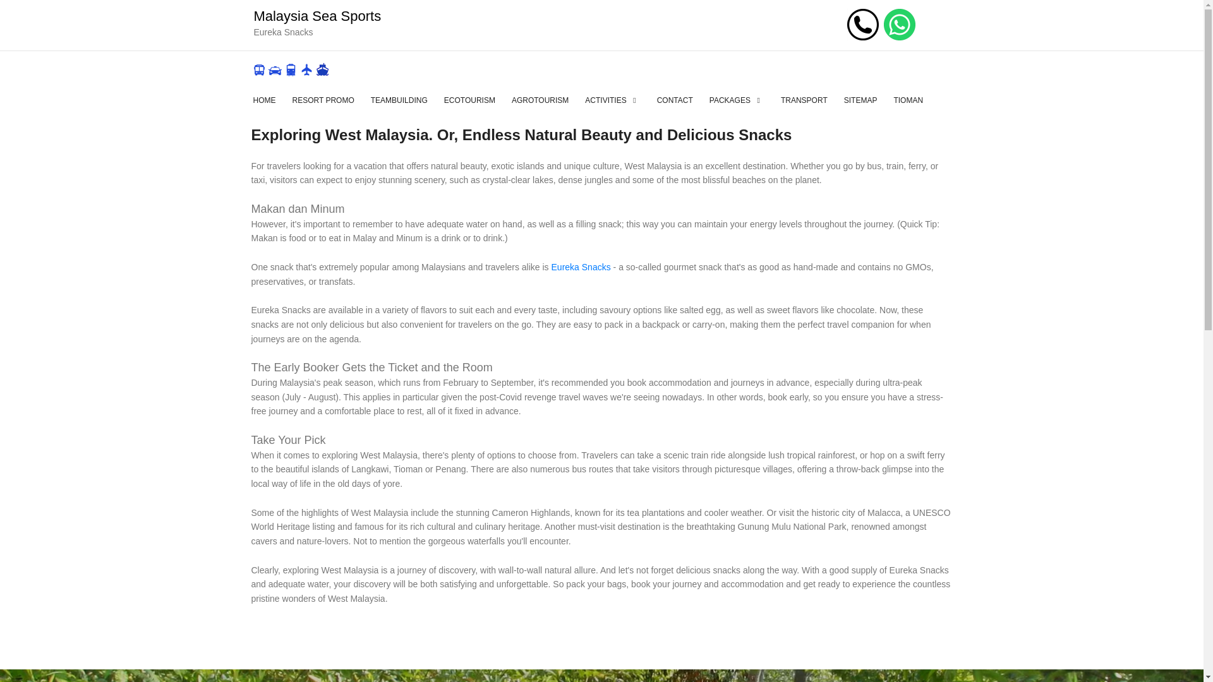 This screenshot has width=1213, height=682. I want to click on Book your taxi here, so click(274, 68).